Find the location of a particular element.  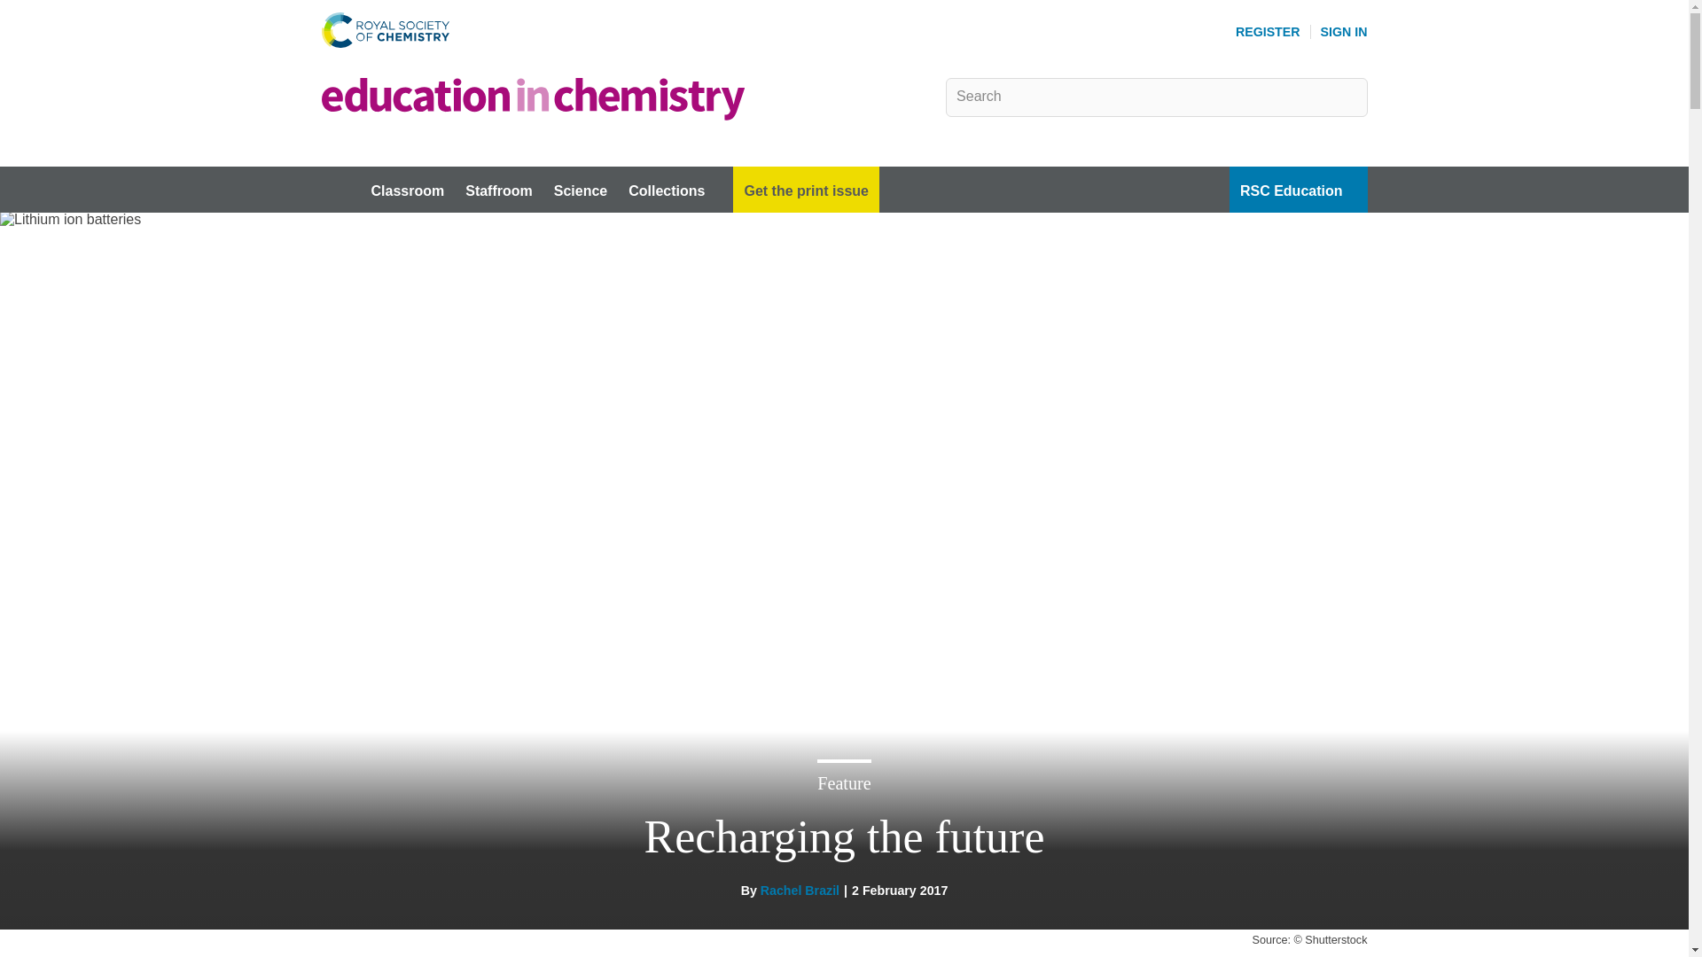

Staffroom is located at coordinates (498, 189).